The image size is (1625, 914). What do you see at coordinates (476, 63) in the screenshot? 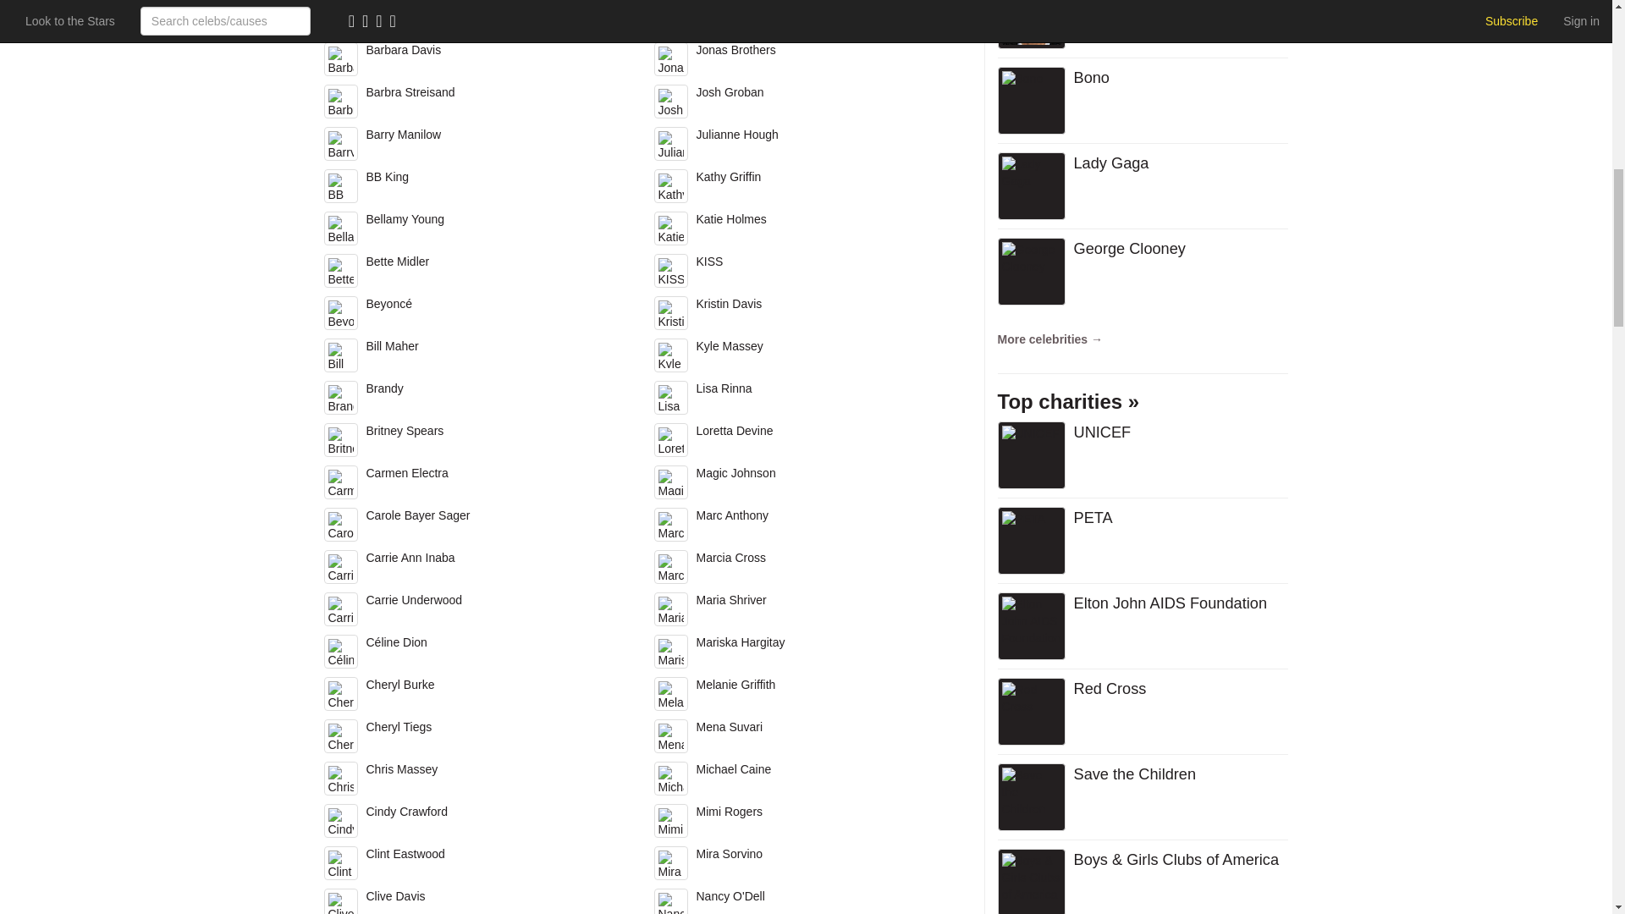
I see `Barbara Davis` at bounding box center [476, 63].